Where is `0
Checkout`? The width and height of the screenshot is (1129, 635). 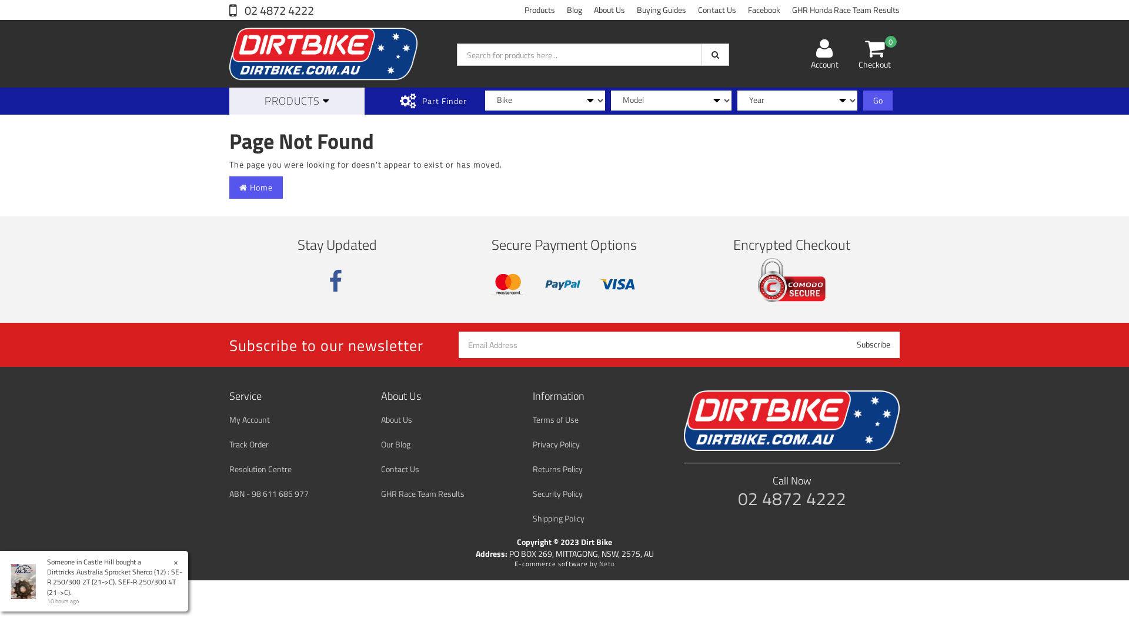
0
Checkout is located at coordinates (875, 54).